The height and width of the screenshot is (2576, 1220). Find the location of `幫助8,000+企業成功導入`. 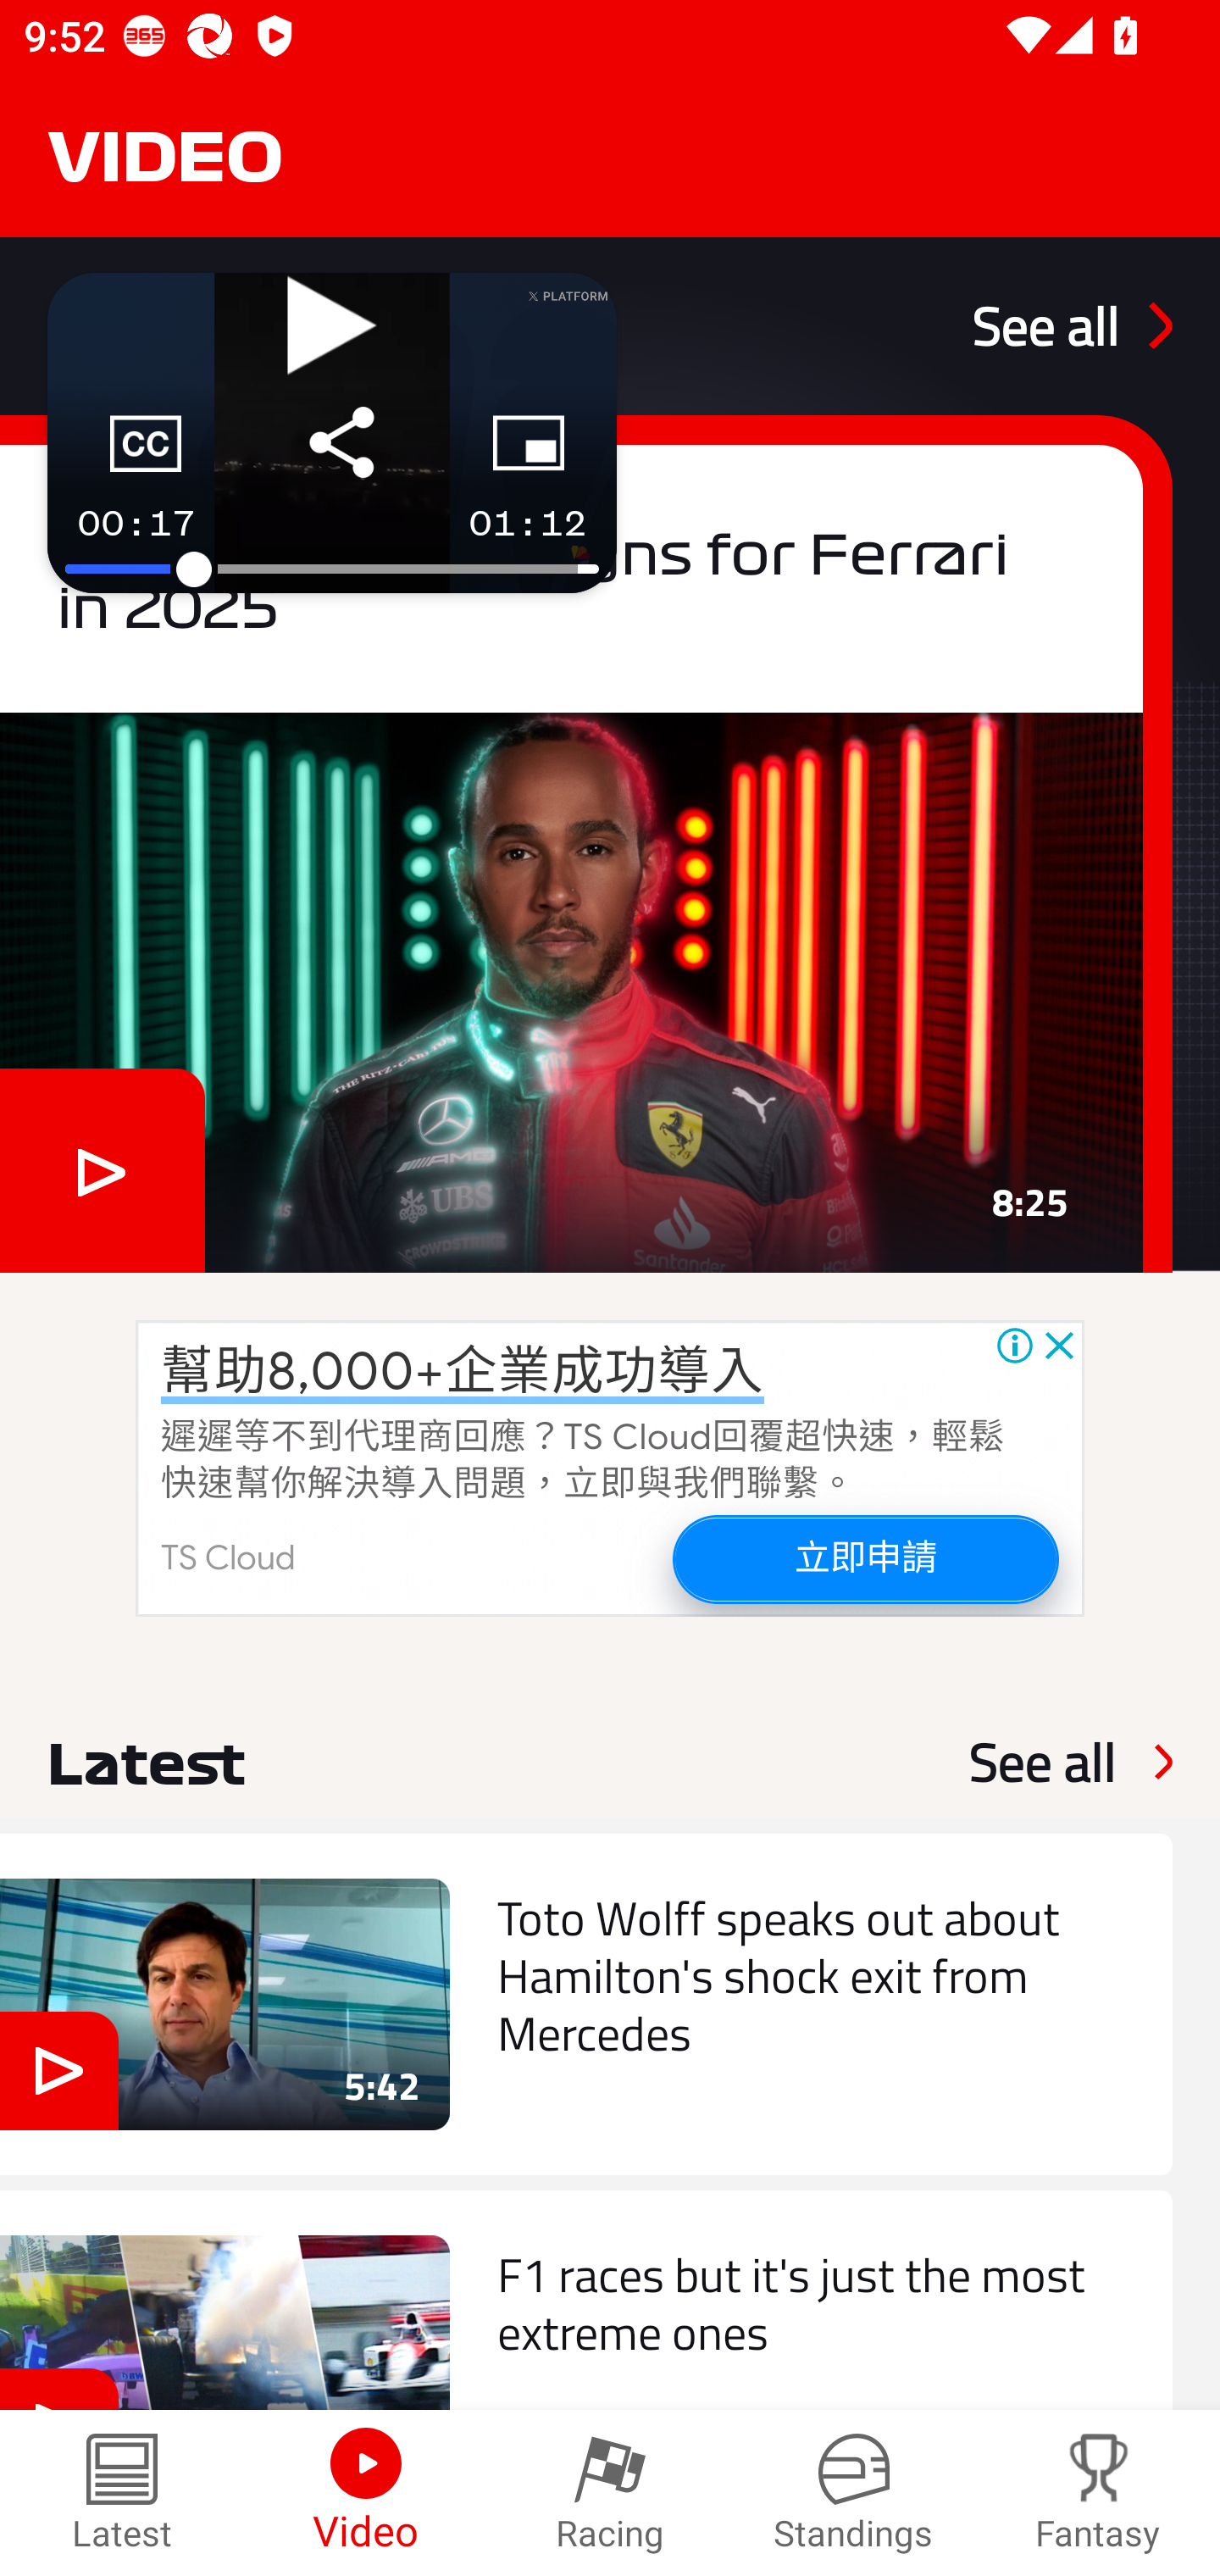

幫助8,000+企業成功導入 is located at coordinates (463, 1371).